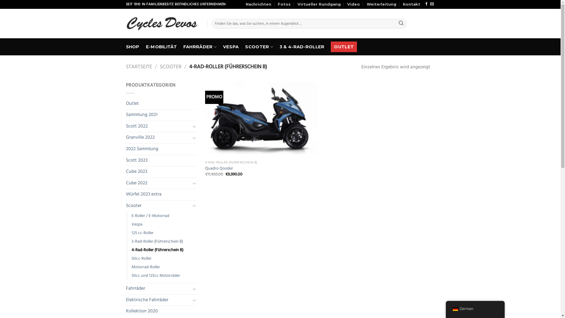 This screenshot has height=318, width=565. What do you see at coordinates (161, 149) in the screenshot?
I see `2022 Sammlung` at bounding box center [161, 149].